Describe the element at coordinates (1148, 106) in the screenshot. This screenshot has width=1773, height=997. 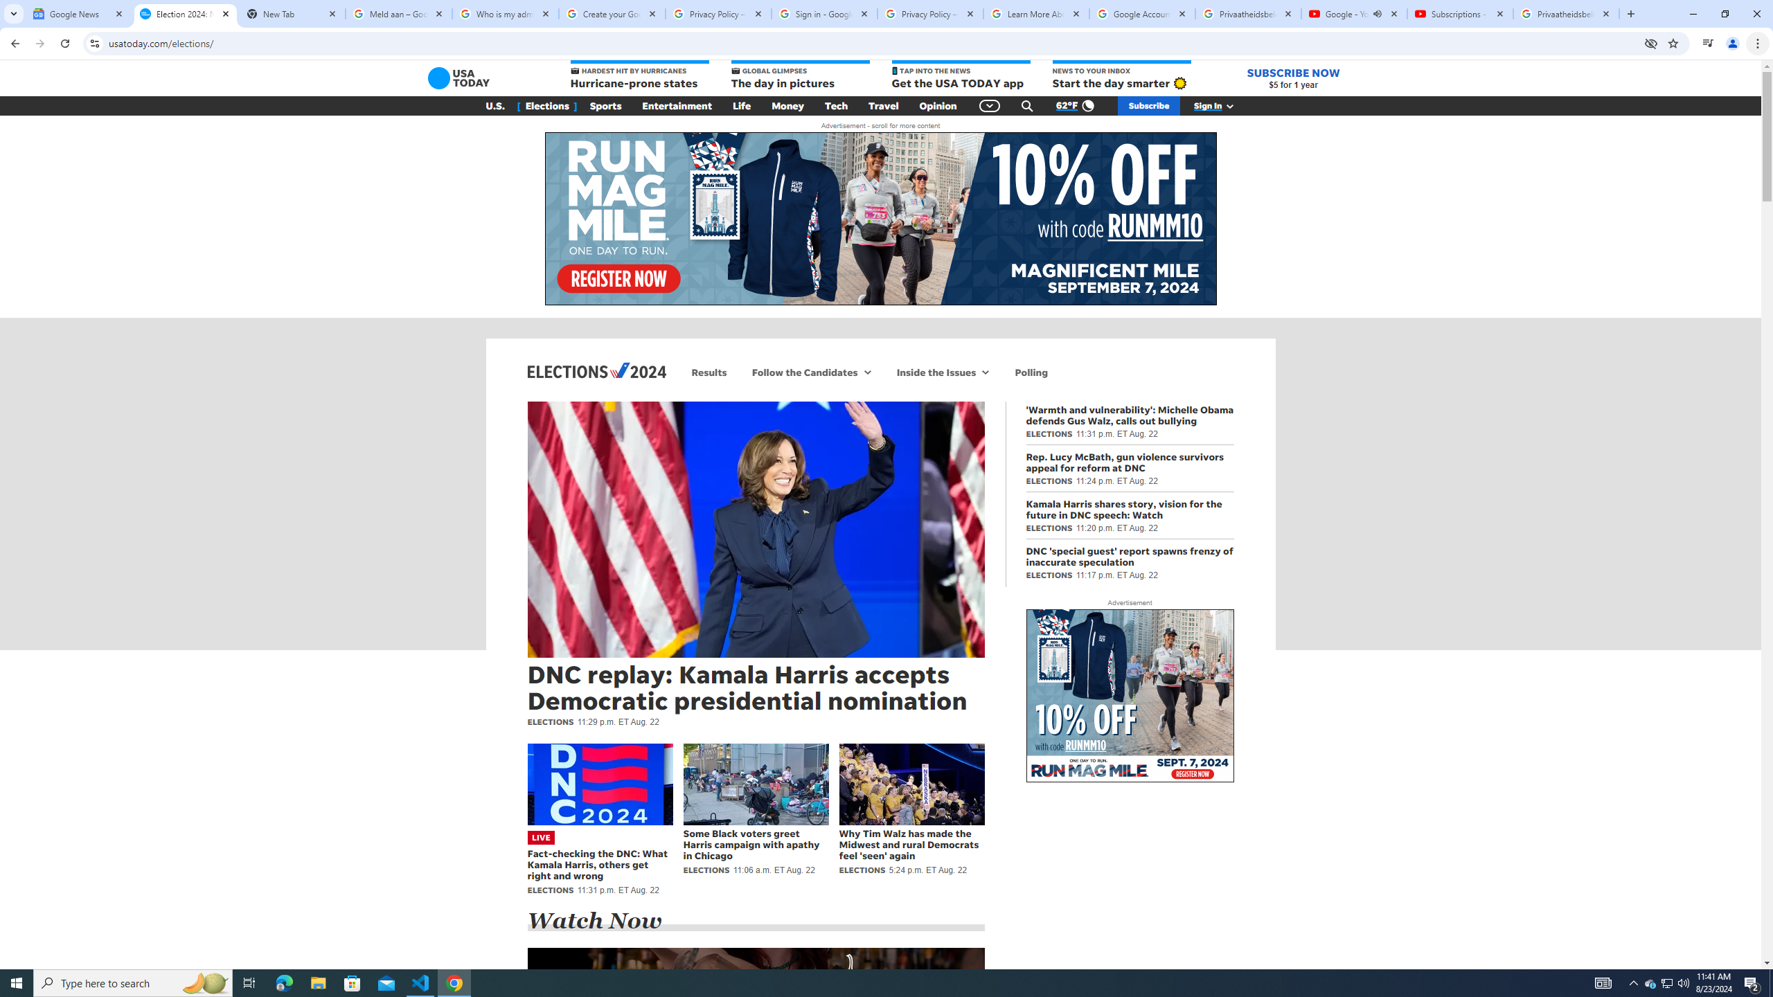
I see `Subscribe` at that location.